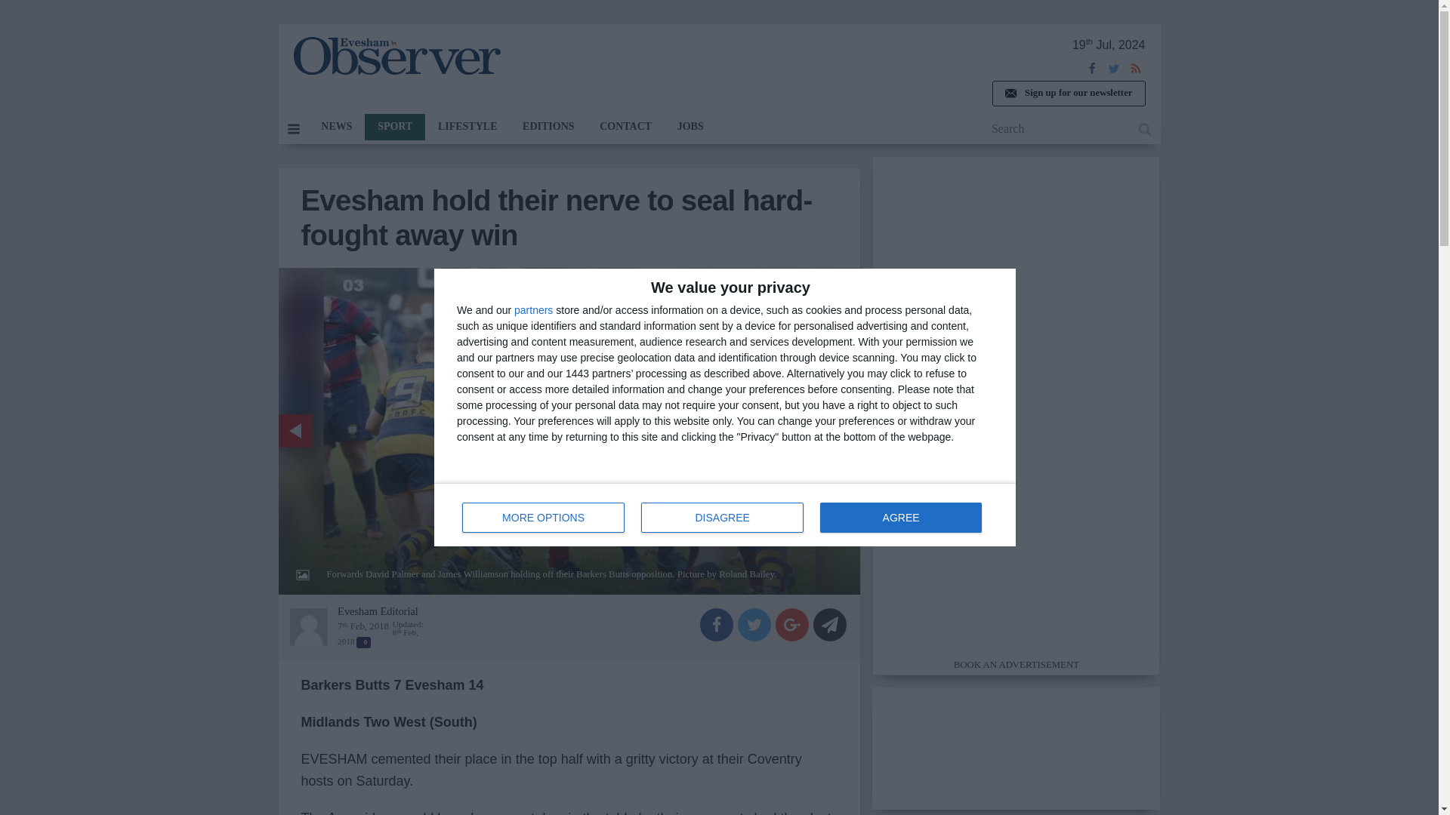 This screenshot has width=1450, height=815. Describe the element at coordinates (625, 127) in the screenshot. I see `LIFESTYLE` at that location.